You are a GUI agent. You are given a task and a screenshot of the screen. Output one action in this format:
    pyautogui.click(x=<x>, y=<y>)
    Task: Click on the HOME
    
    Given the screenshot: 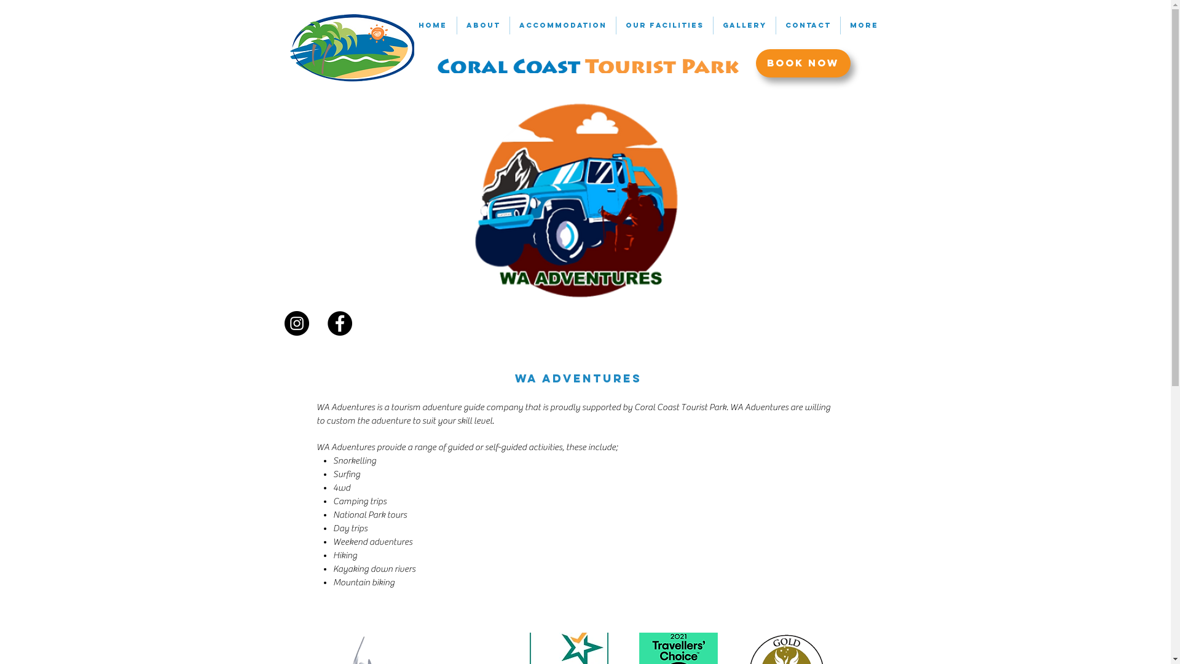 What is the action you would take?
    pyautogui.click(x=433, y=26)
    